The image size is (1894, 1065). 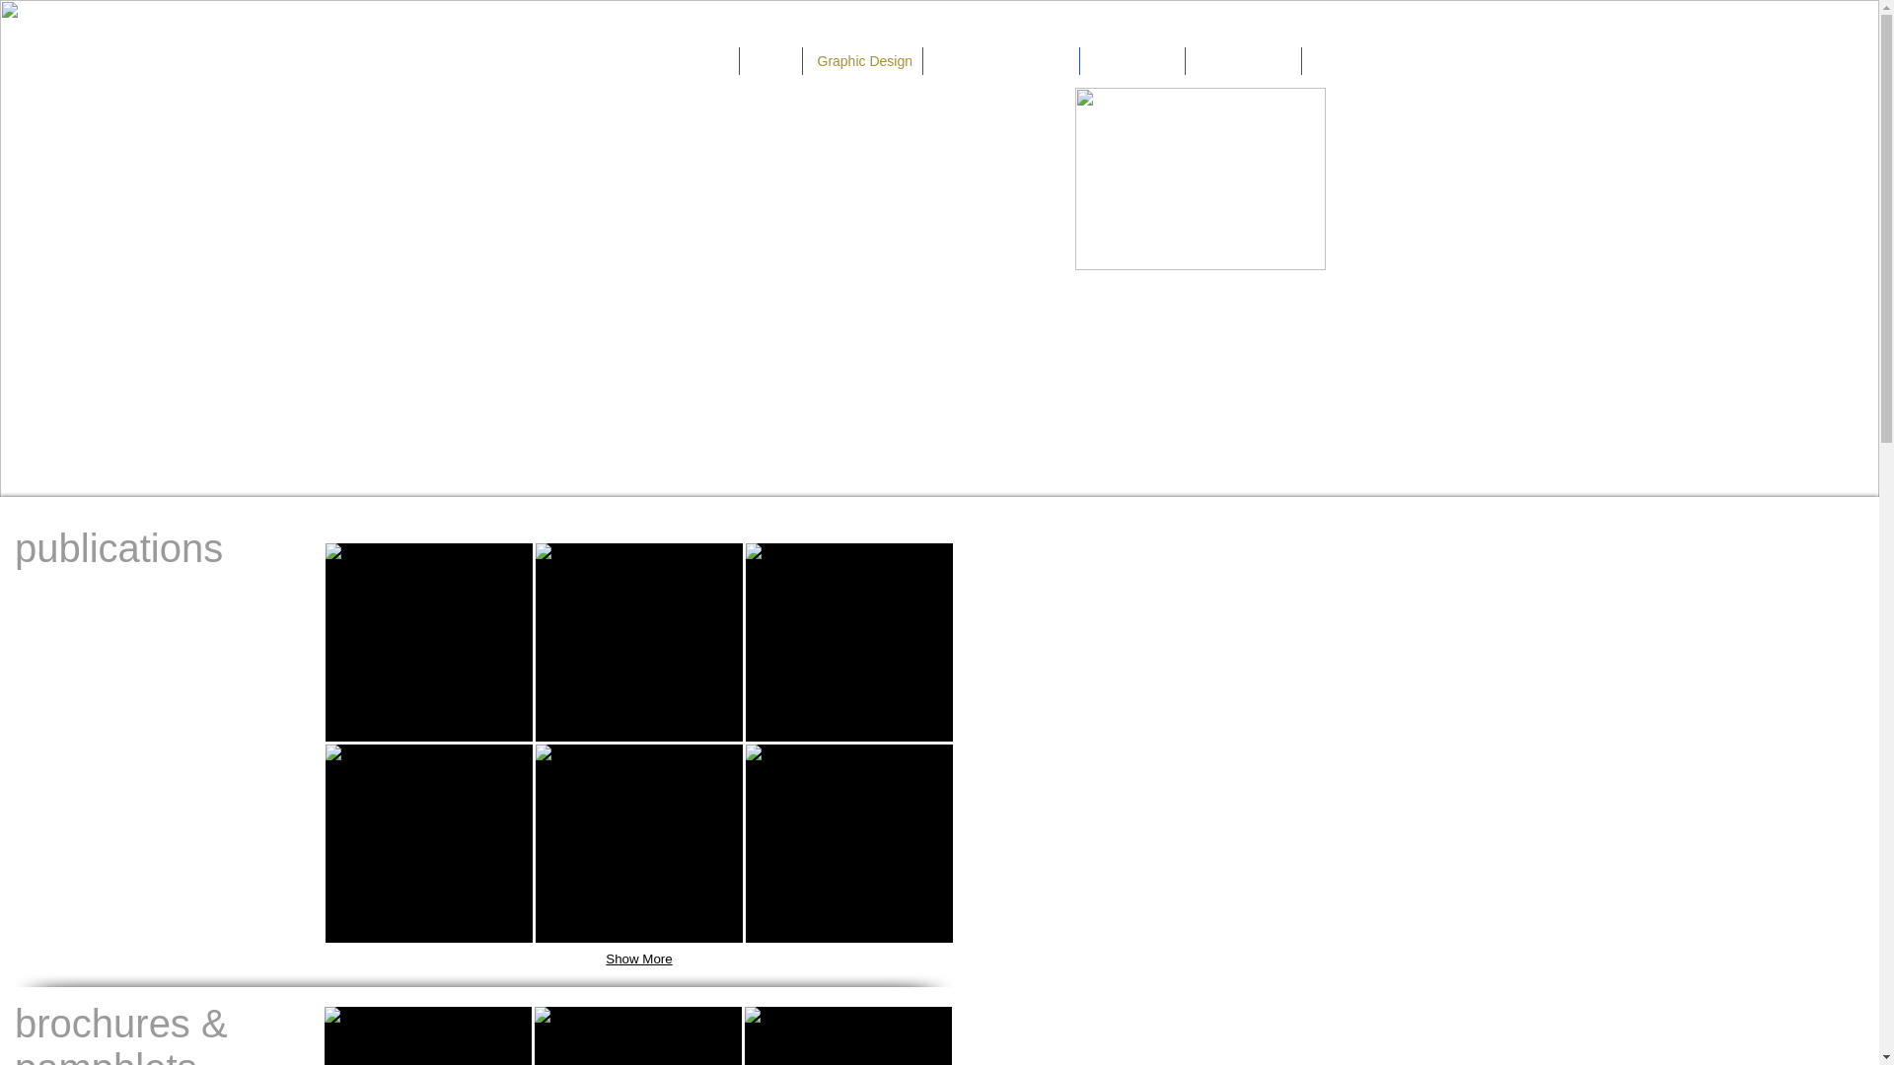 I want to click on Photography, so click(x=1131, y=60).